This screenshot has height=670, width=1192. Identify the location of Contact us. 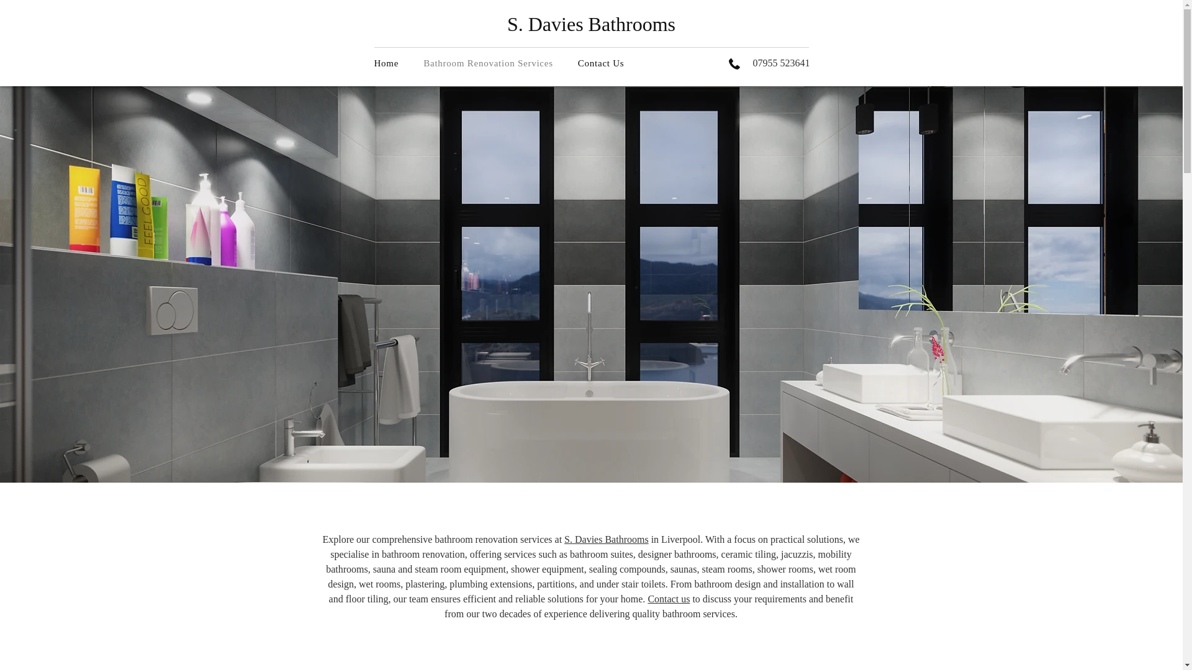
(668, 599).